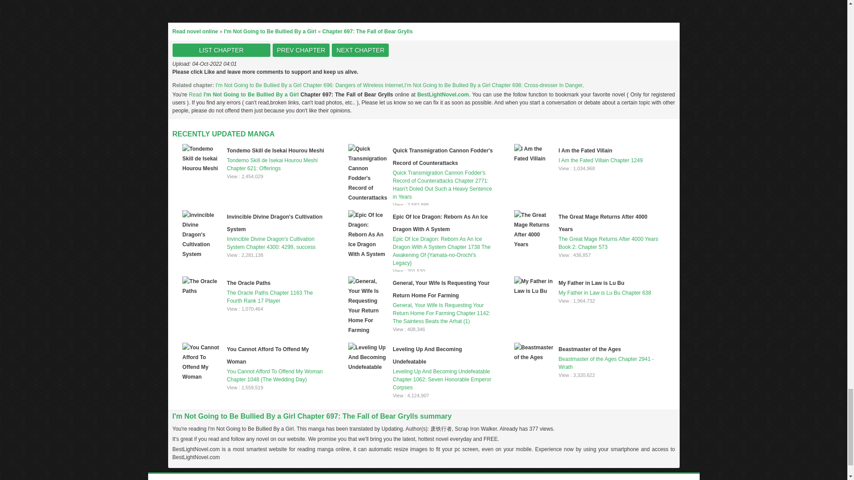 The image size is (854, 480). Describe the element at coordinates (195, 31) in the screenshot. I see `Read novel online` at that location.